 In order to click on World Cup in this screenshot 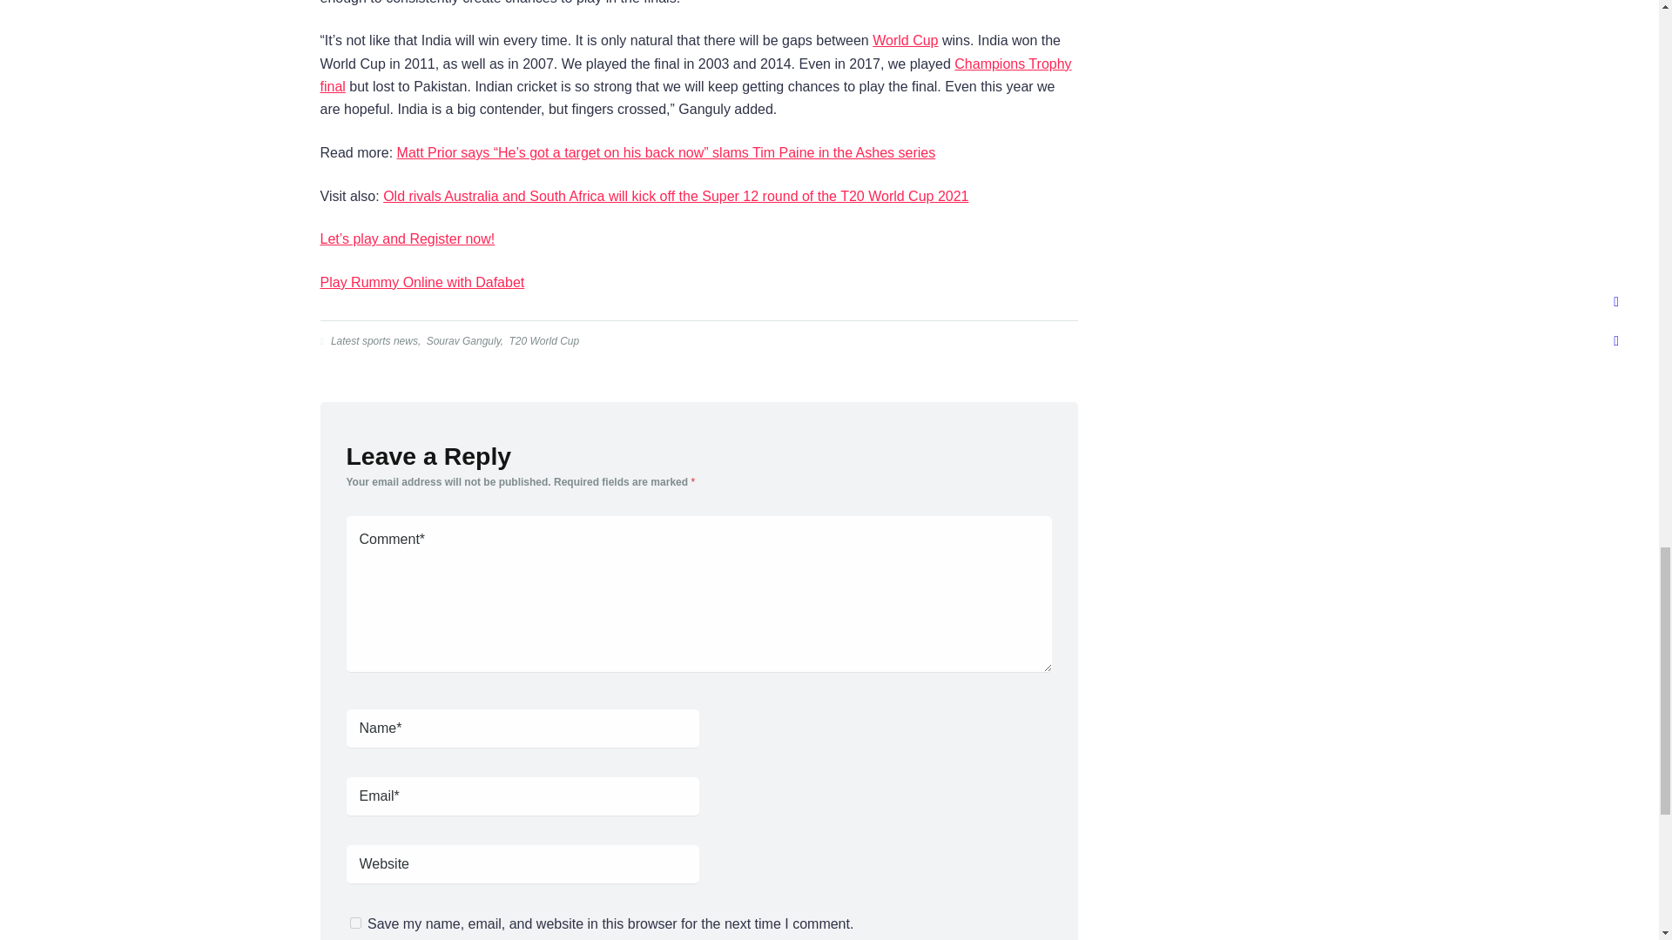, I will do `click(906, 40)`.